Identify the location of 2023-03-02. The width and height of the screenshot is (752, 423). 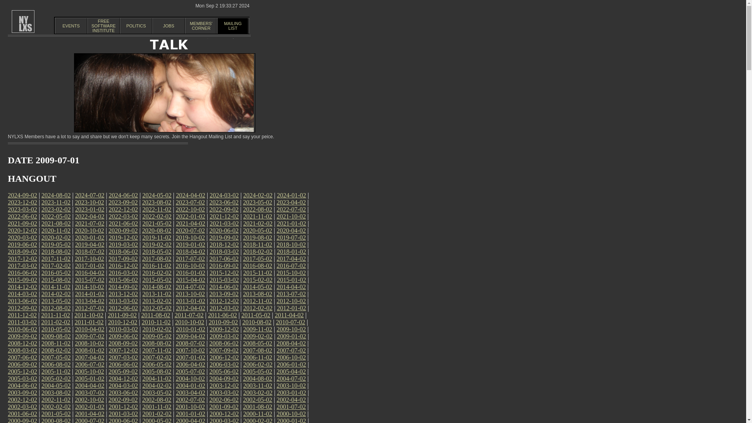
(22, 209).